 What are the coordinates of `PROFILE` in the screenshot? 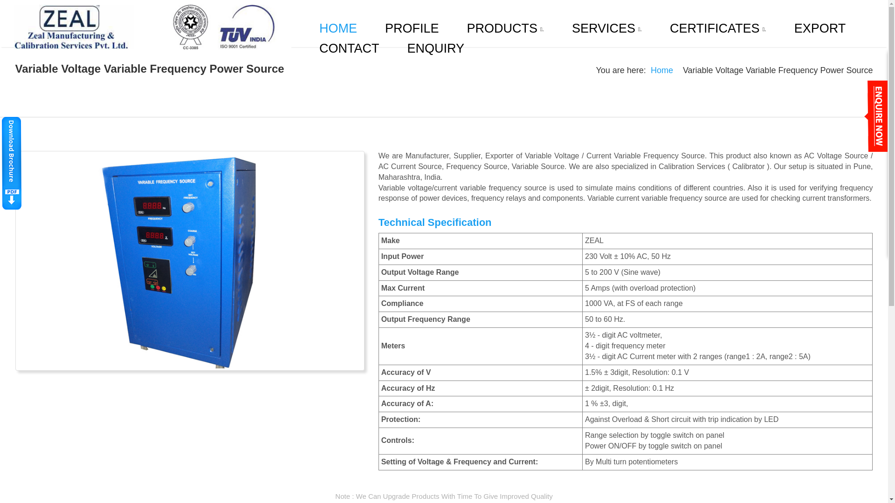 It's located at (412, 28).